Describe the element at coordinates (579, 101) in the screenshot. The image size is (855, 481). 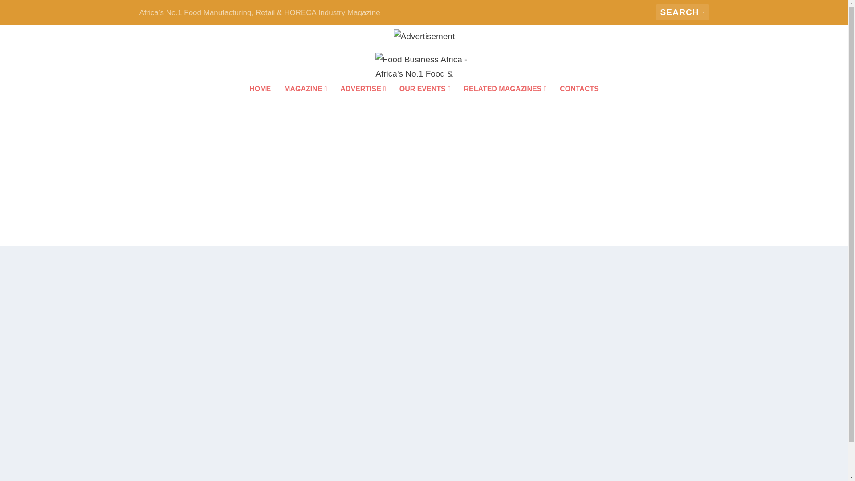
I see `CONTACTS` at that location.